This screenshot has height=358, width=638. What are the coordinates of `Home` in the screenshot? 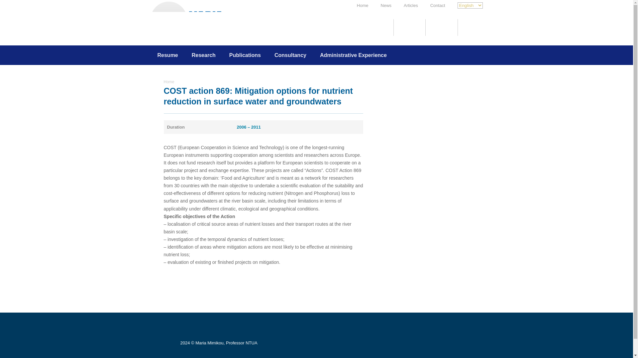 It's located at (363, 5).